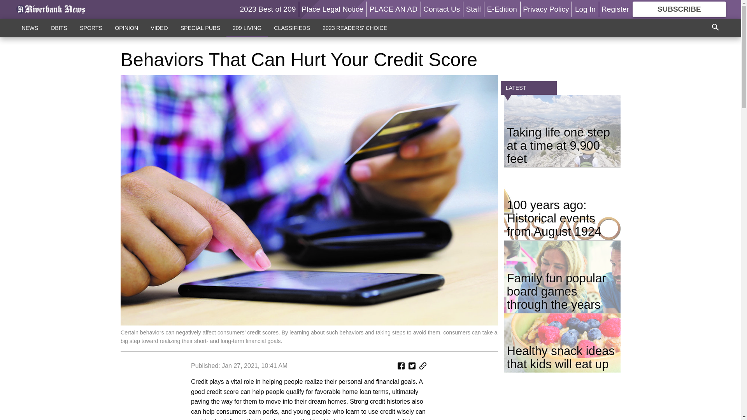 This screenshot has height=420, width=747. Describe the element at coordinates (159, 28) in the screenshot. I see `VIDEO` at that location.